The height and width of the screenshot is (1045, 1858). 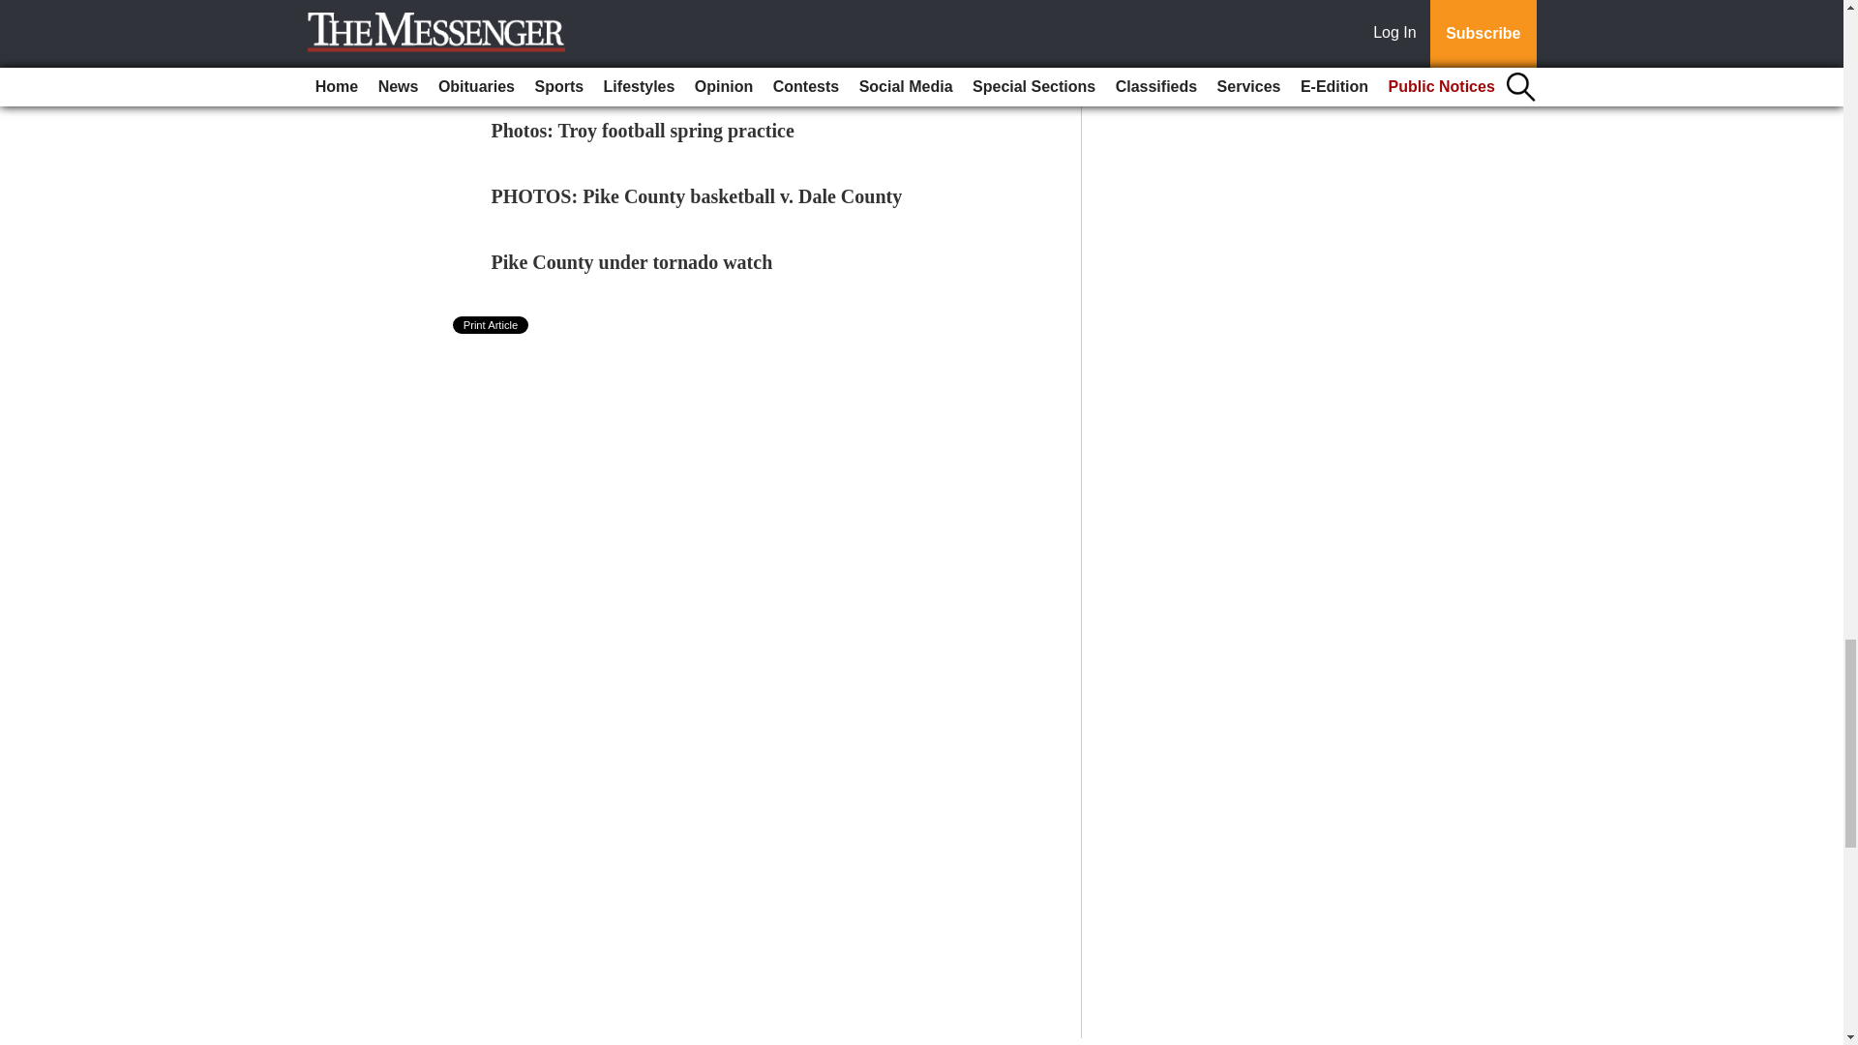 I want to click on FREE EDITION THURSDAY, so click(x=617, y=64).